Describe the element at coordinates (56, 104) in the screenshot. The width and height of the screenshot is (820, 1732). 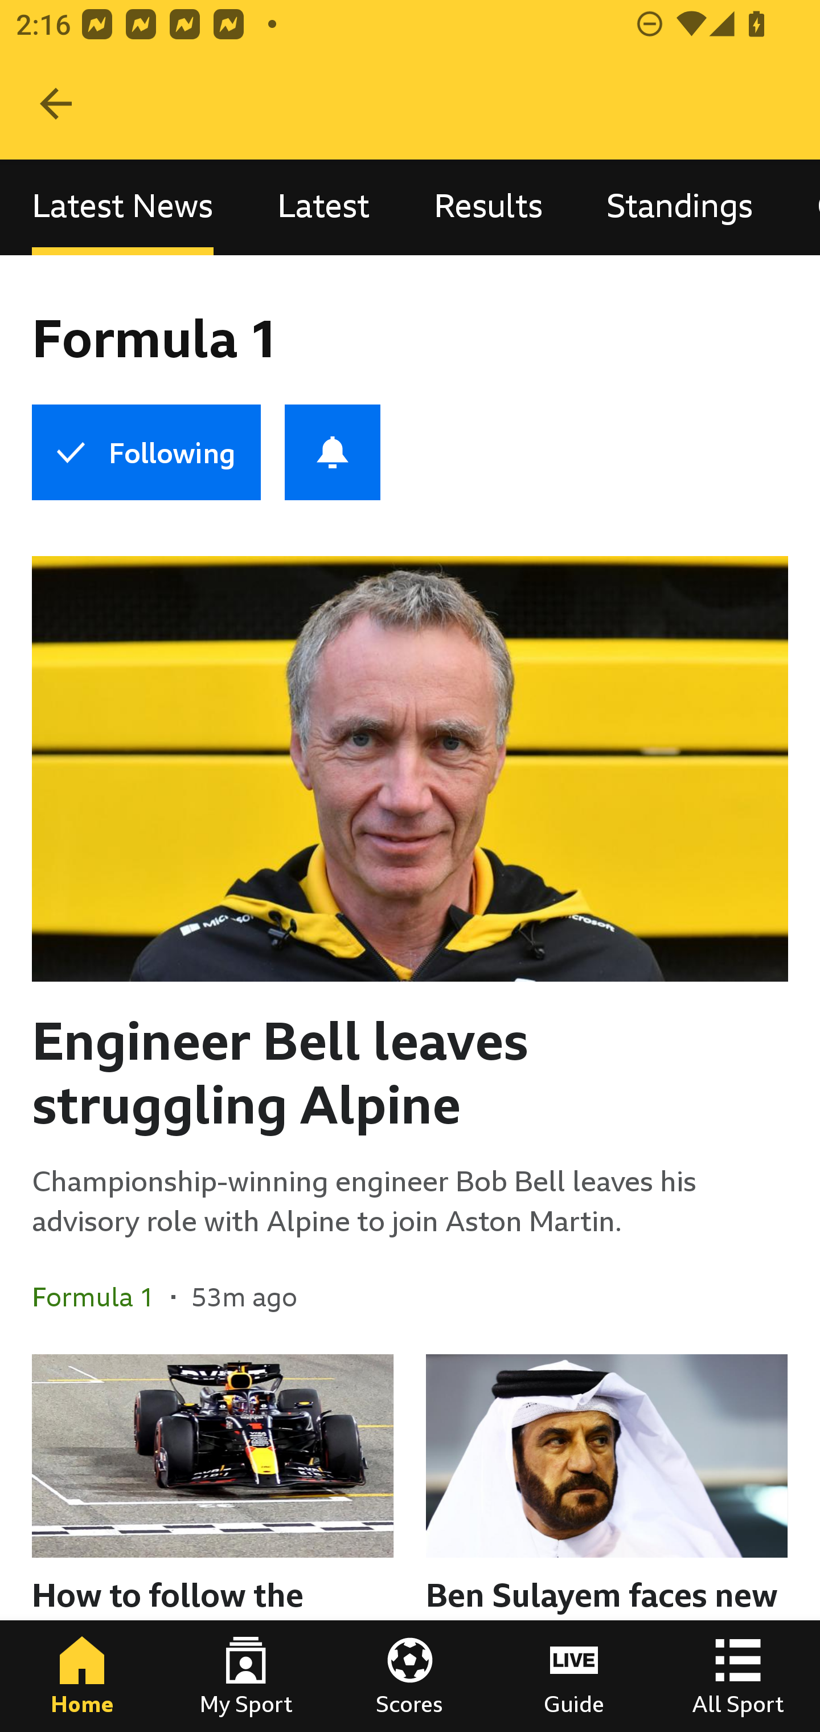
I see `Navigate up` at that location.